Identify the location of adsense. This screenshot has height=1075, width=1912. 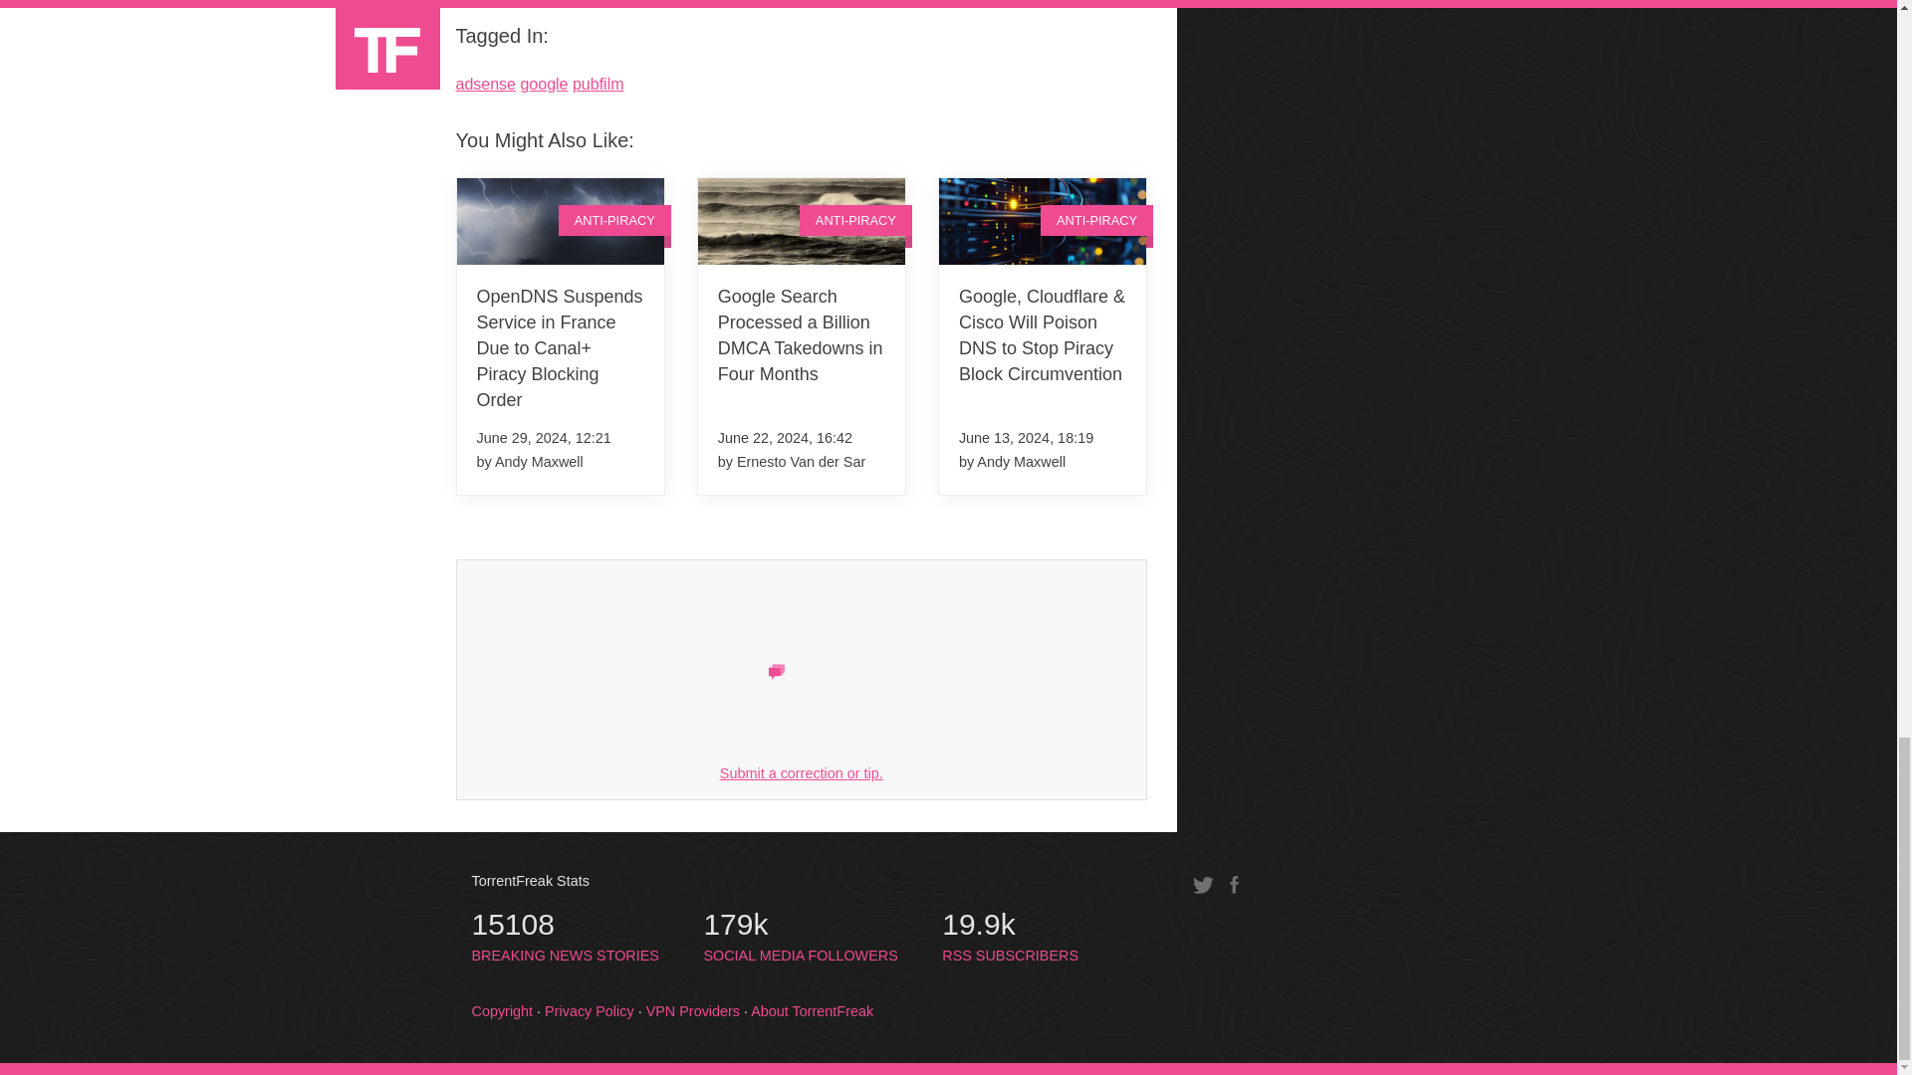
(566, 937).